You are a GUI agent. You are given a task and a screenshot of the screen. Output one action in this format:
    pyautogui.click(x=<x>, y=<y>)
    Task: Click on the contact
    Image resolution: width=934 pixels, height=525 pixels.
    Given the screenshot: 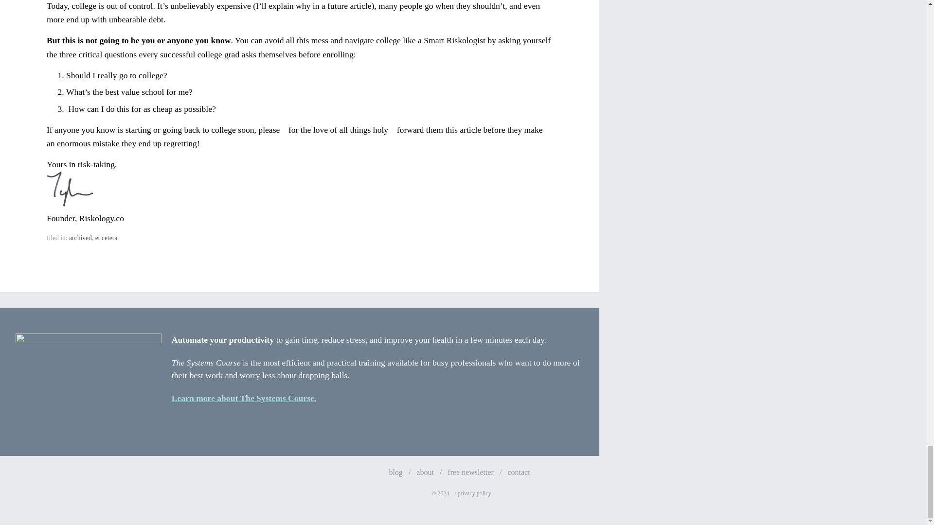 What is the action you would take?
    pyautogui.click(x=518, y=472)
    